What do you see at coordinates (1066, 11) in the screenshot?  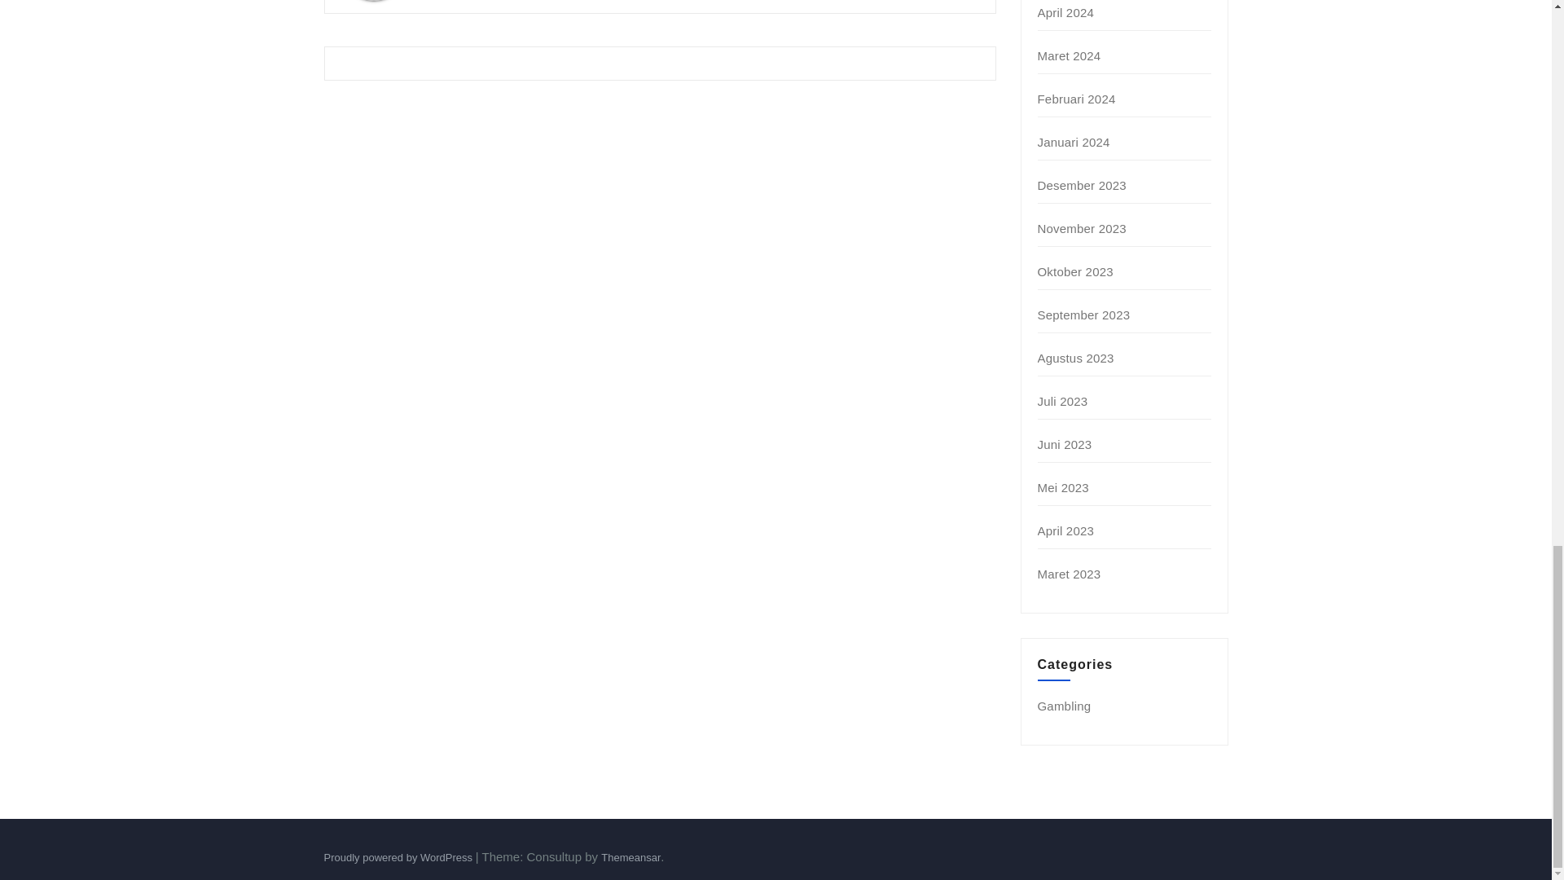 I see `April 2024` at bounding box center [1066, 11].